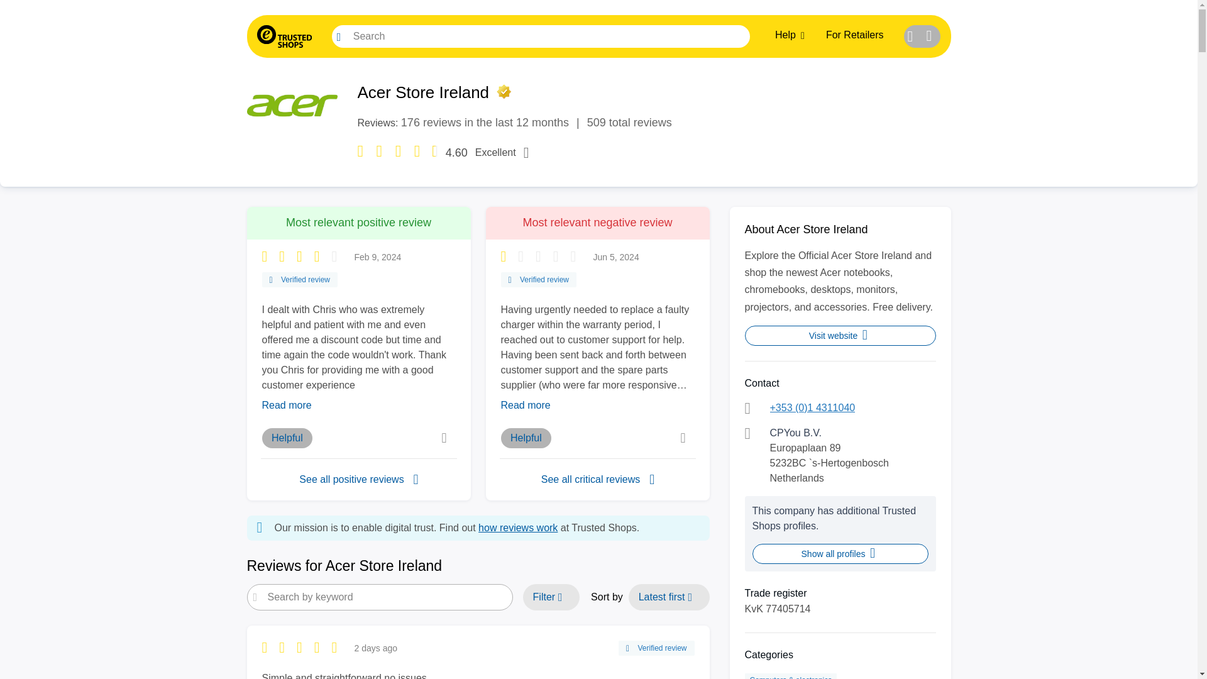 Image resolution: width=1207 pixels, height=679 pixels. Describe the element at coordinates (598, 36) in the screenshot. I see `Visit website` at that location.